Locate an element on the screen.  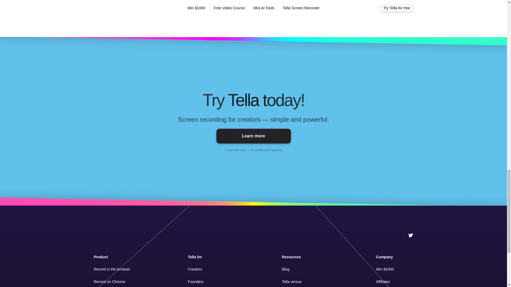
Record on Chrome is located at coordinates (109, 282).